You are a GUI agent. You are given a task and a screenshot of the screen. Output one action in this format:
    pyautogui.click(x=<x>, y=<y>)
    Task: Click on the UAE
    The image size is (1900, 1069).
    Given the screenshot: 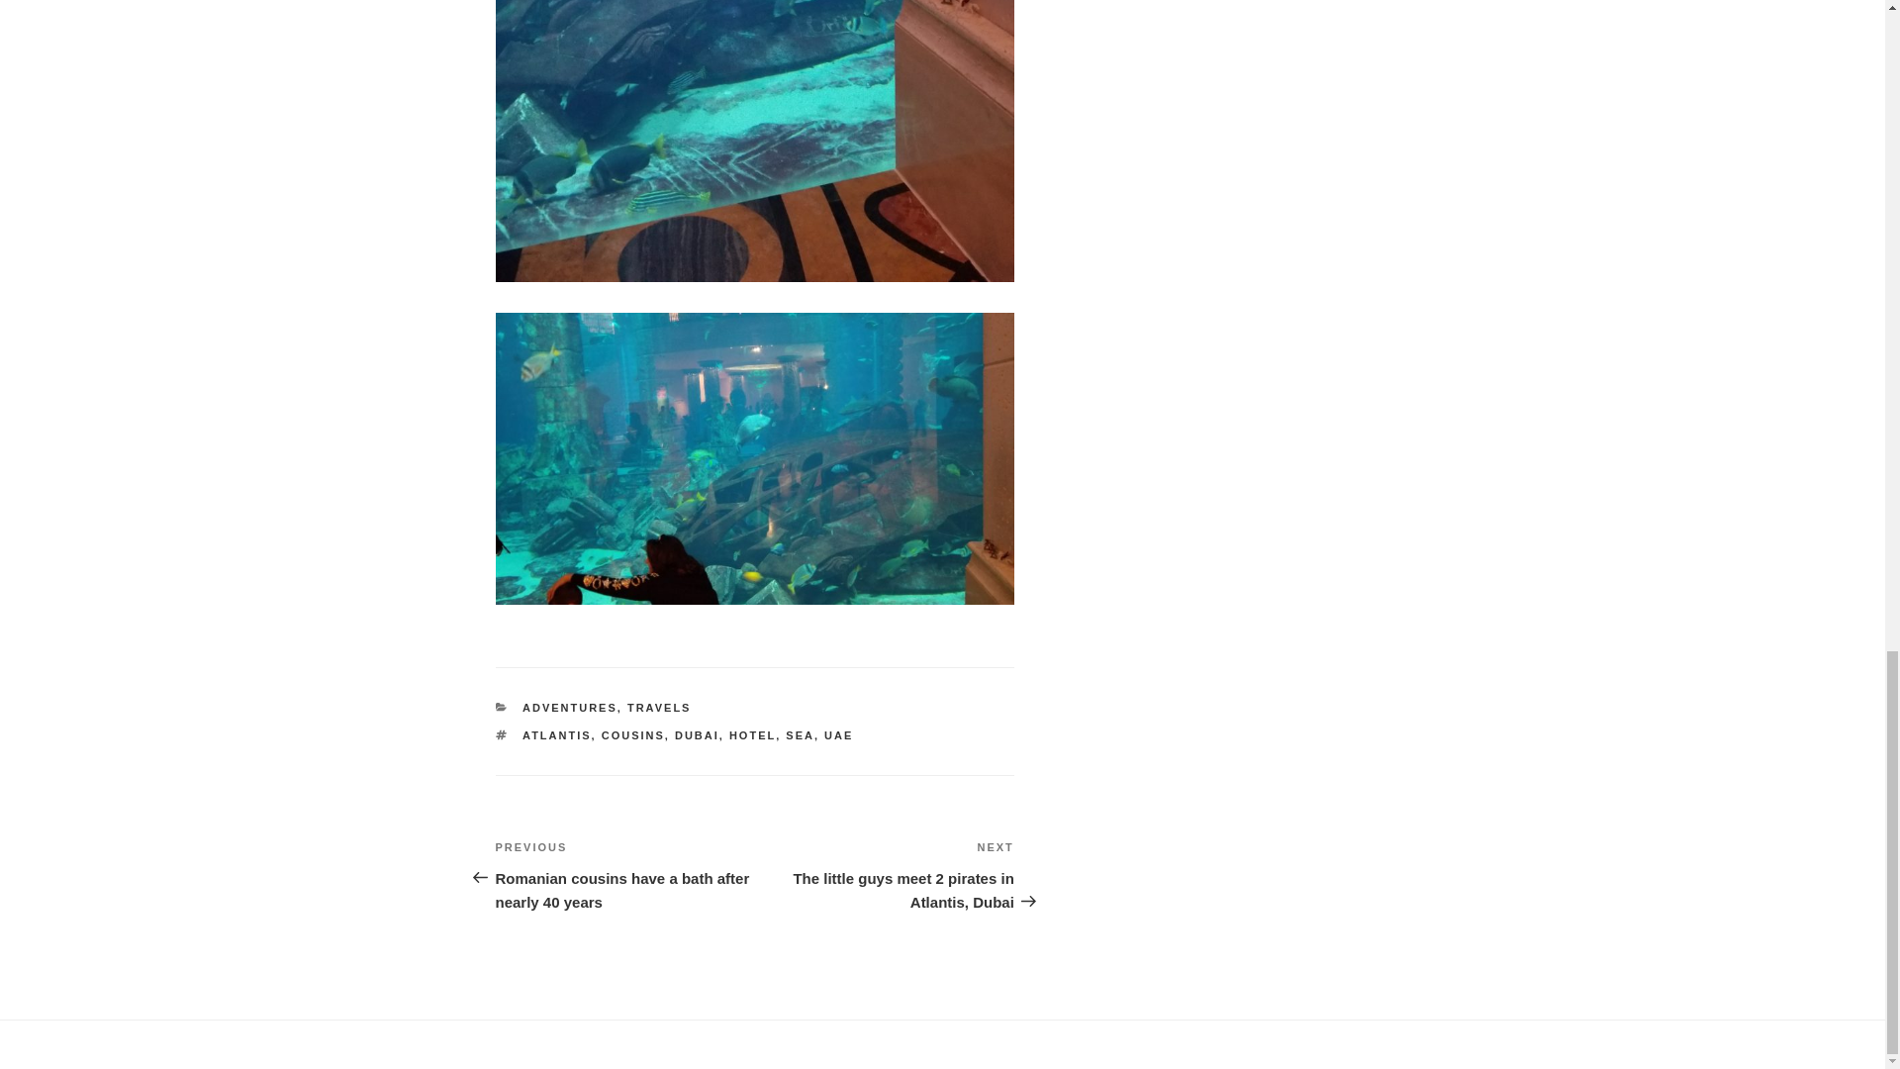 What is the action you would take?
    pyautogui.click(x=839, y=734)
    